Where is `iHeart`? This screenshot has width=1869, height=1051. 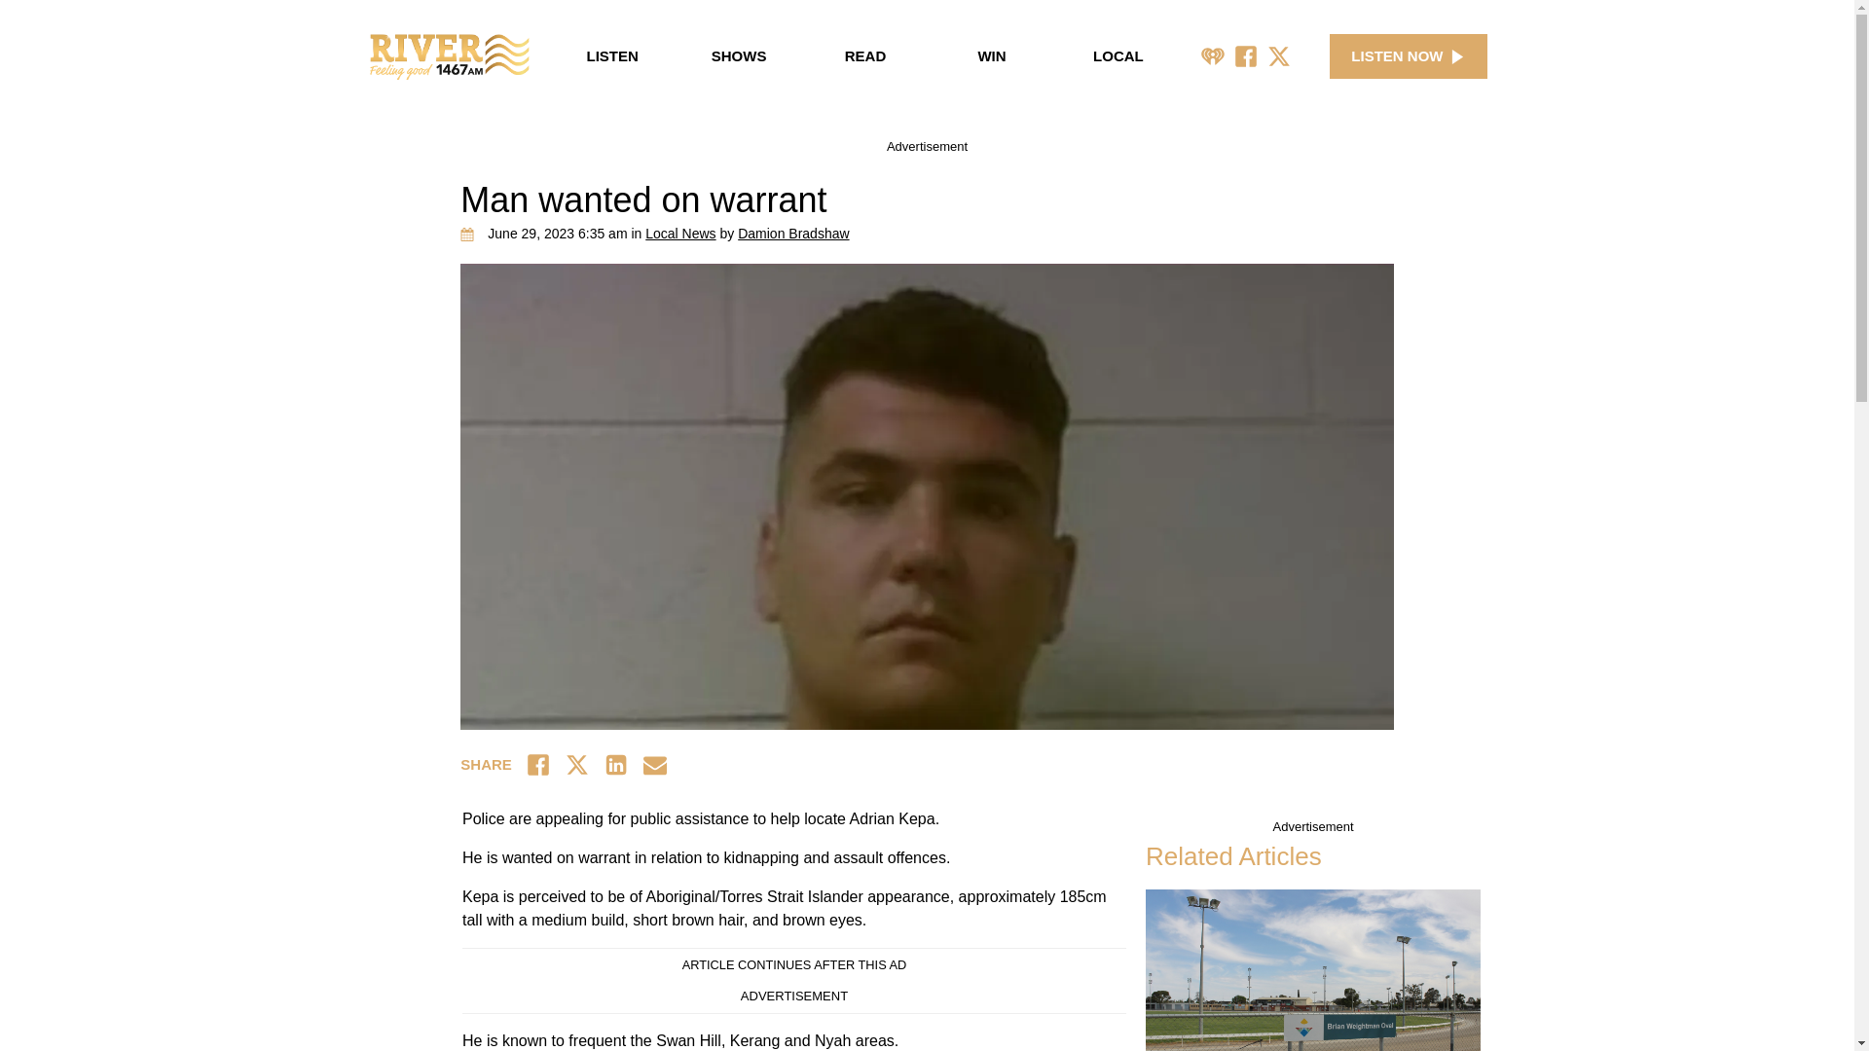
iHeart is located at coordinates (1213, 56).